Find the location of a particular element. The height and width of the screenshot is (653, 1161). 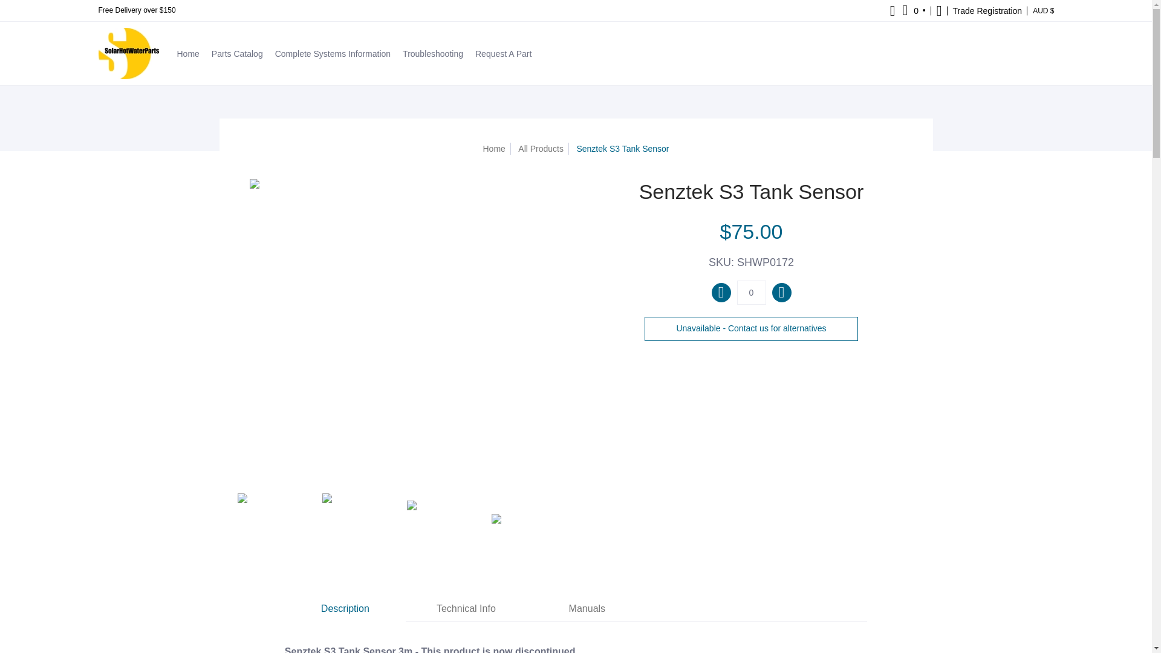

Unavailable - Contact us for alternatives is located at coordinates (751, 328).